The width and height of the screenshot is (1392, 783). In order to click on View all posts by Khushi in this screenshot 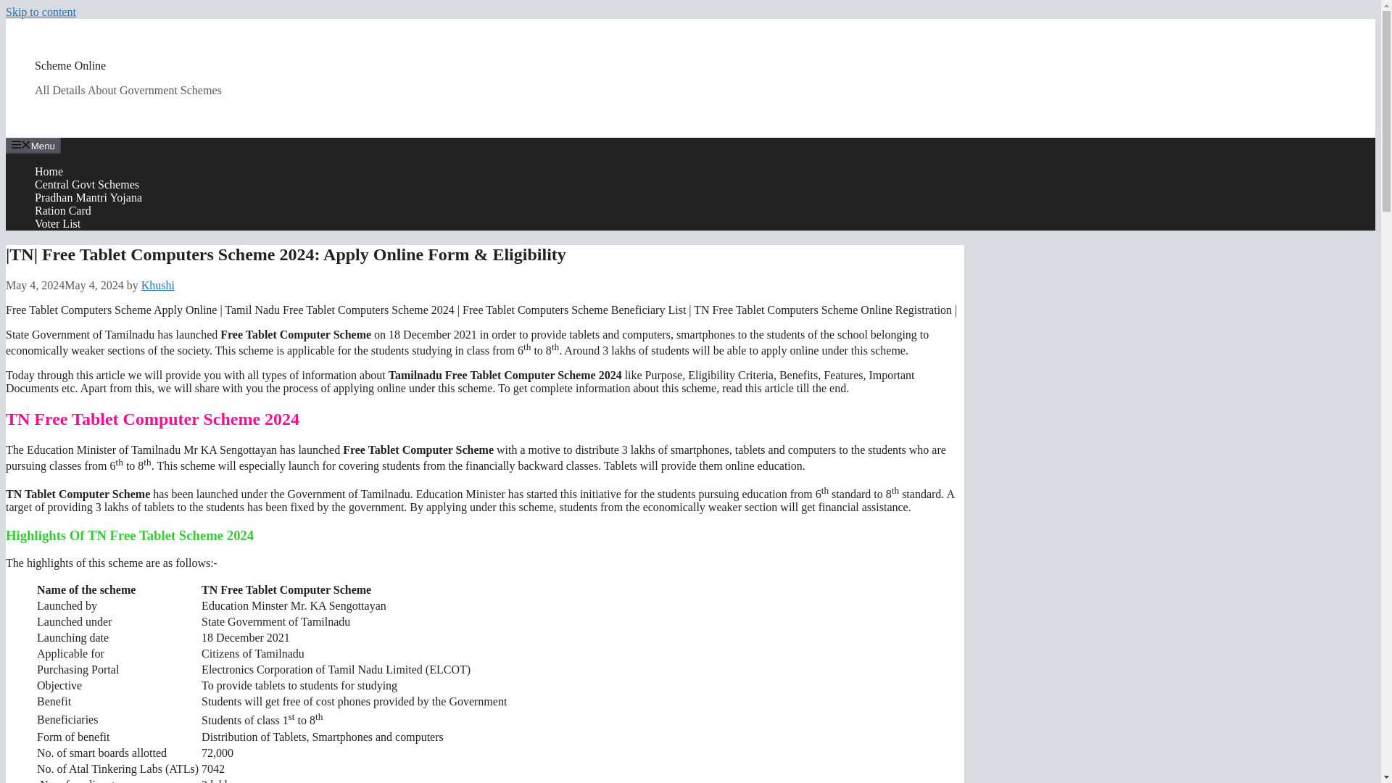, I will do `click(158, 284)`.